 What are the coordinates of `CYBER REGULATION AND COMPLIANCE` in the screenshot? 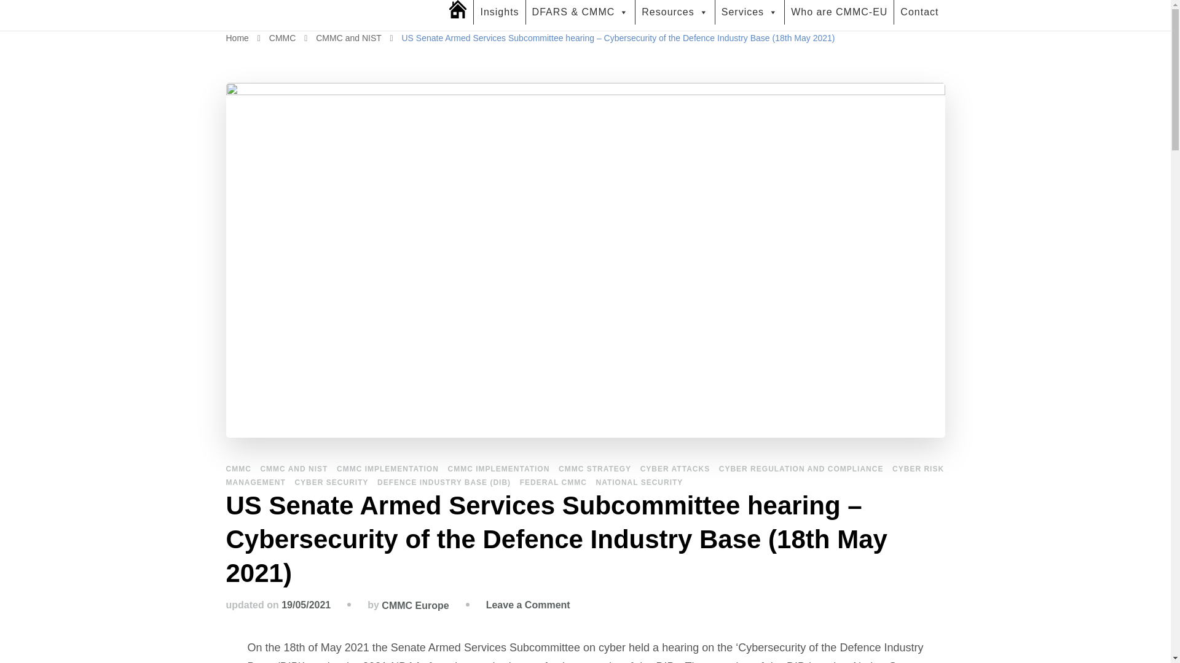 It's located at (801, 469).